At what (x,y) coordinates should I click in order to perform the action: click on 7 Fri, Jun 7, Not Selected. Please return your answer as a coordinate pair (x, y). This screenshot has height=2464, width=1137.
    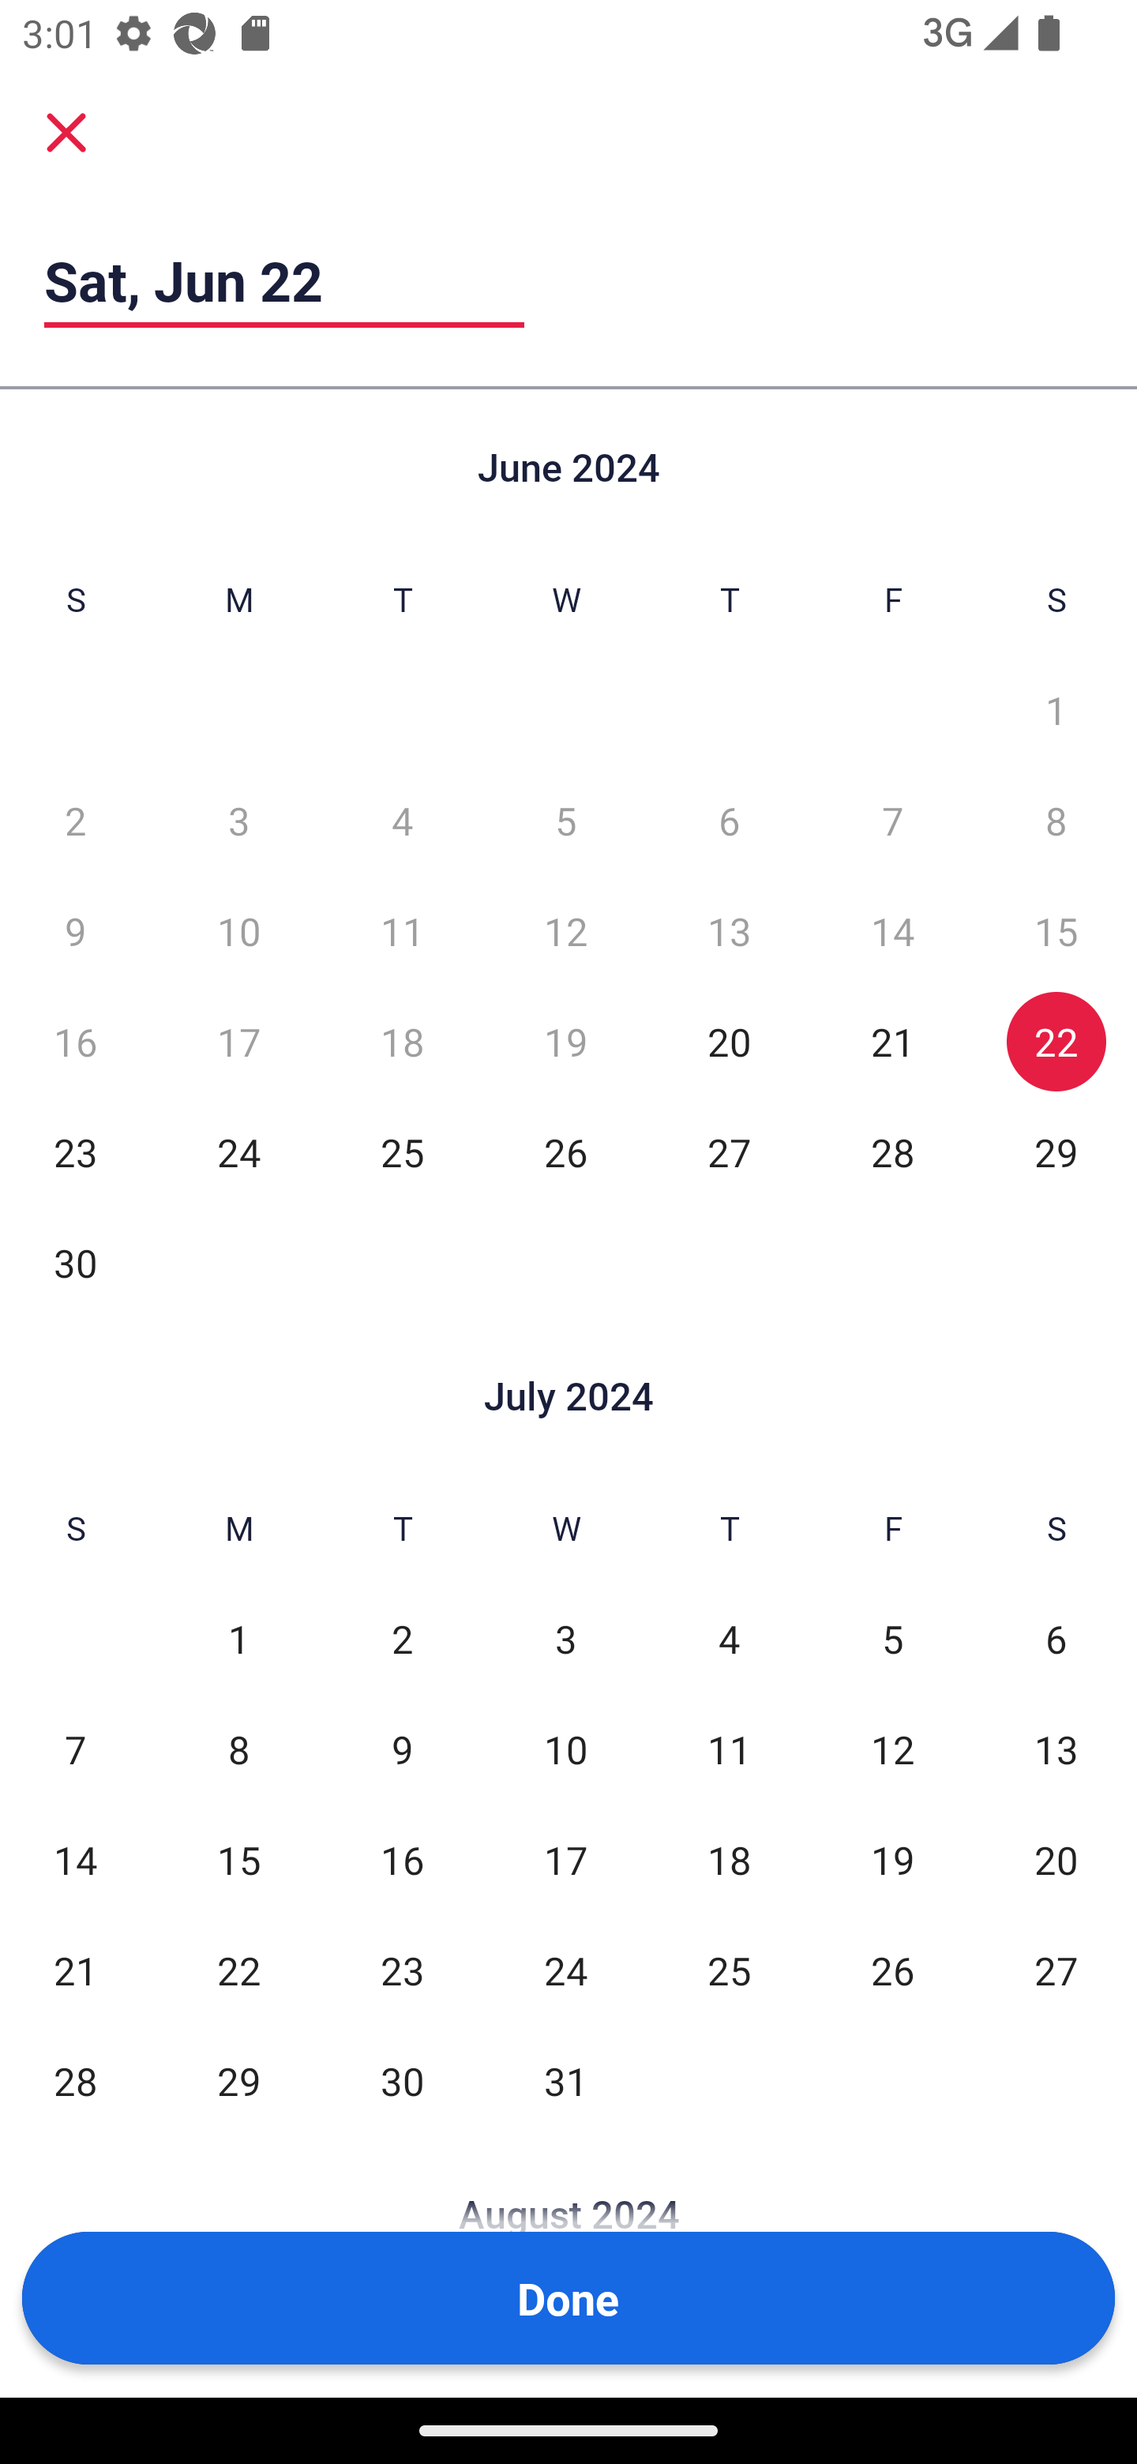
    Looking at the image, I should click on (892, 820).